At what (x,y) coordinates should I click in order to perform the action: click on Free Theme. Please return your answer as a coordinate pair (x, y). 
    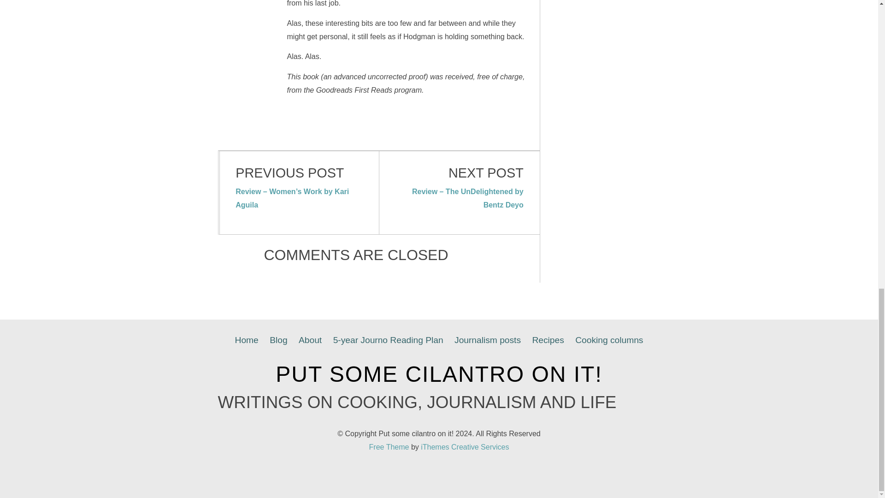
    Looking at the image, I should click on (389, 447).